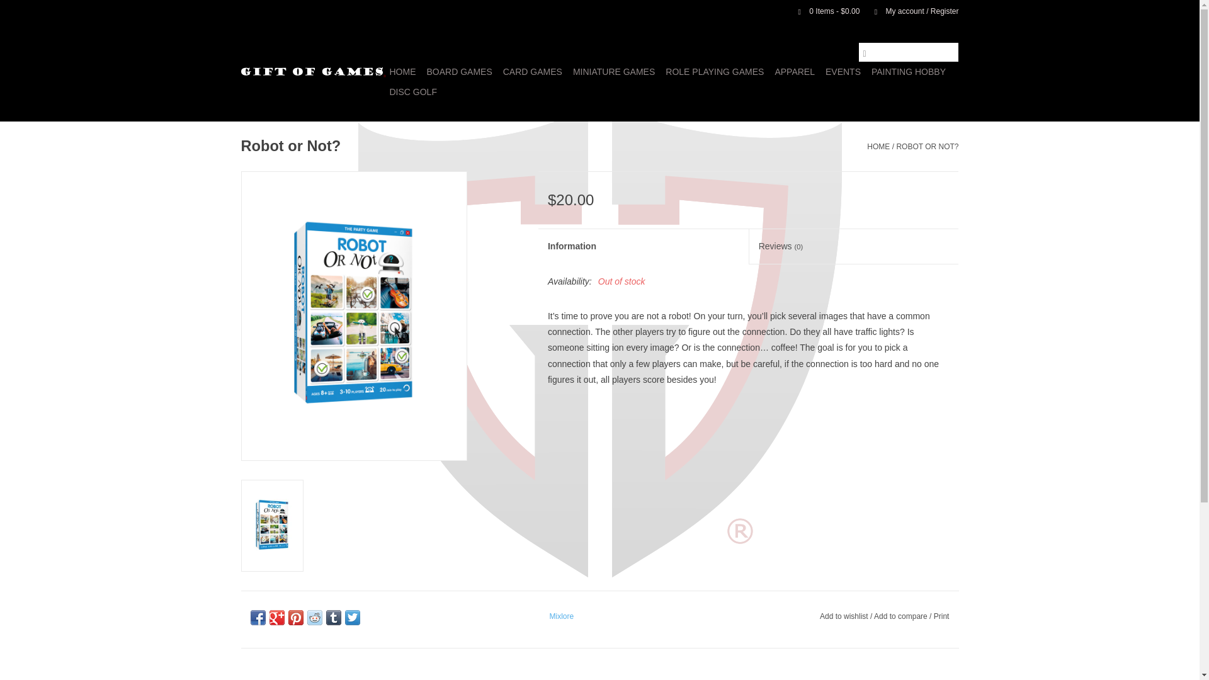  What do you see at coordinates (313, 72) in the screenshot?
I see `Gift of Games` at bounding box center [313, 72].